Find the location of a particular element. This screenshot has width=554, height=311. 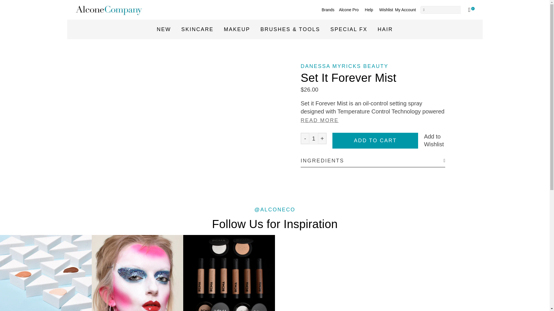

1 is located at coordinates (313, 139).